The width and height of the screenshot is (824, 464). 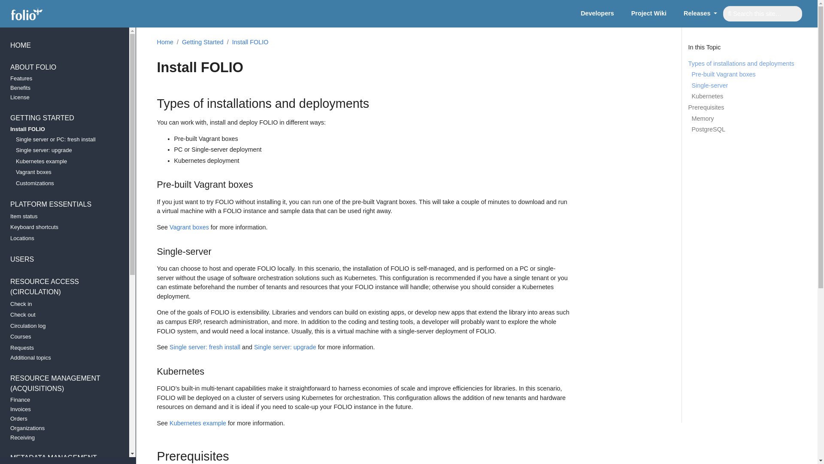 What do you see at coordinates (61, 260) in the screenshot?
I see `Keyboard shortcuts` at bounding box center [61, 260].